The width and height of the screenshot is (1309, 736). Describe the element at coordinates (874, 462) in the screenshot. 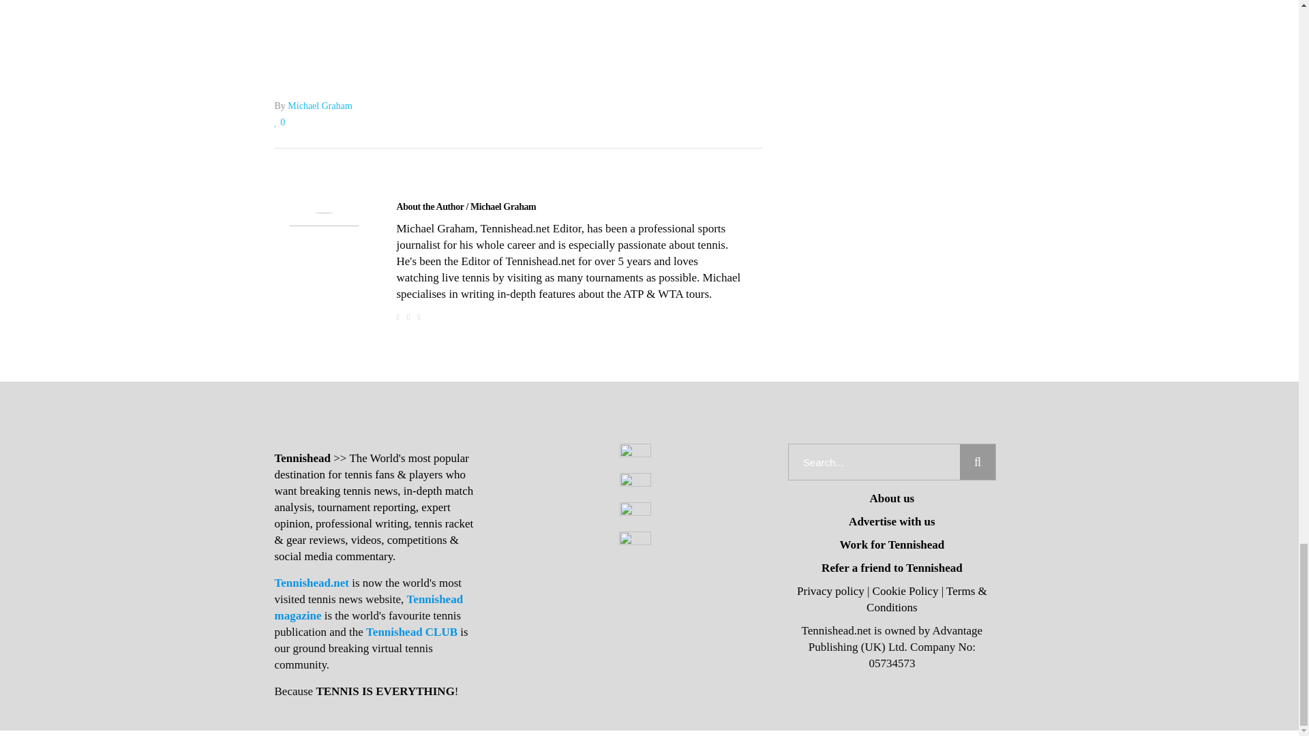

I see `Search for:` at that location.